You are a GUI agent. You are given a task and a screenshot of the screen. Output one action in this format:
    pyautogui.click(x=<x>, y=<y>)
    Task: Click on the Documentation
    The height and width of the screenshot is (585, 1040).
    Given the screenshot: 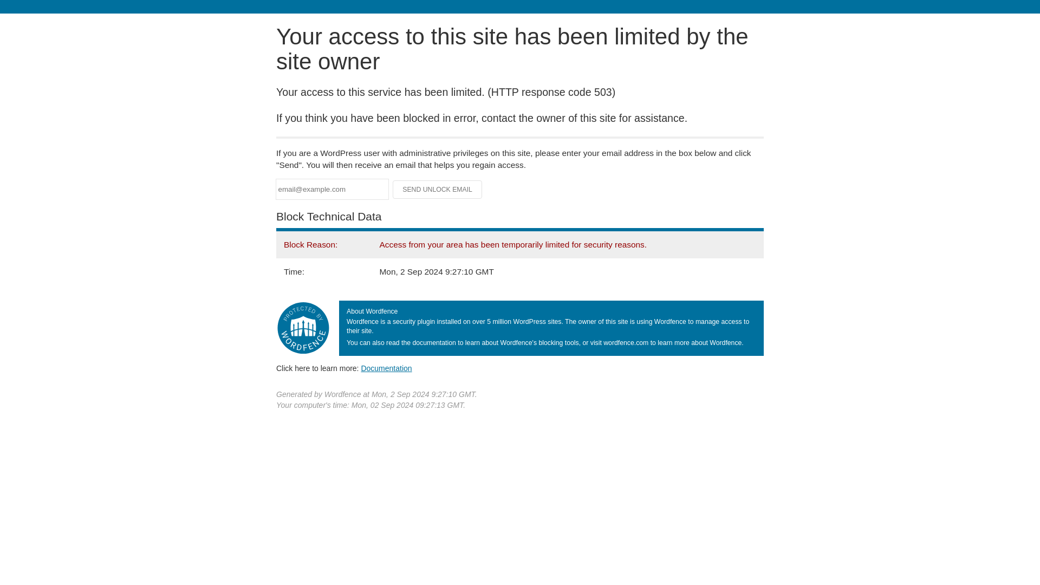 What is the action you would take?
    pyautogui.click(x=386, y=368)
    